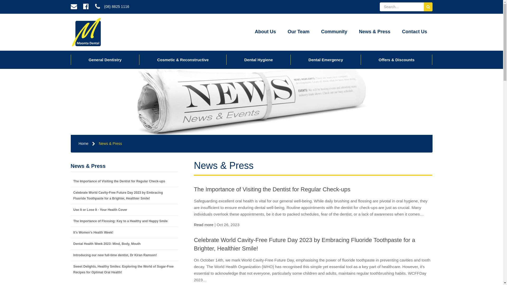 This screenshot has width=507, height=285. Describe the element at coordinates (125, 166) in the screenshot. I see `News & Press` at that location.